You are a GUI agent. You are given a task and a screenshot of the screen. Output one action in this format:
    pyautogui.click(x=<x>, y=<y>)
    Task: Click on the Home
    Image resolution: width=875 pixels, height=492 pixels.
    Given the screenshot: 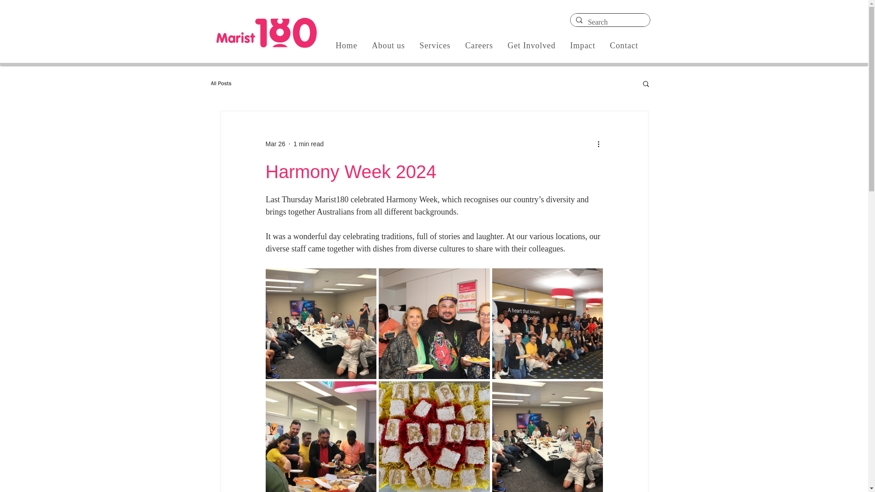 What is the action you would take?
    pyautogui.click(x=346, y=46)
    